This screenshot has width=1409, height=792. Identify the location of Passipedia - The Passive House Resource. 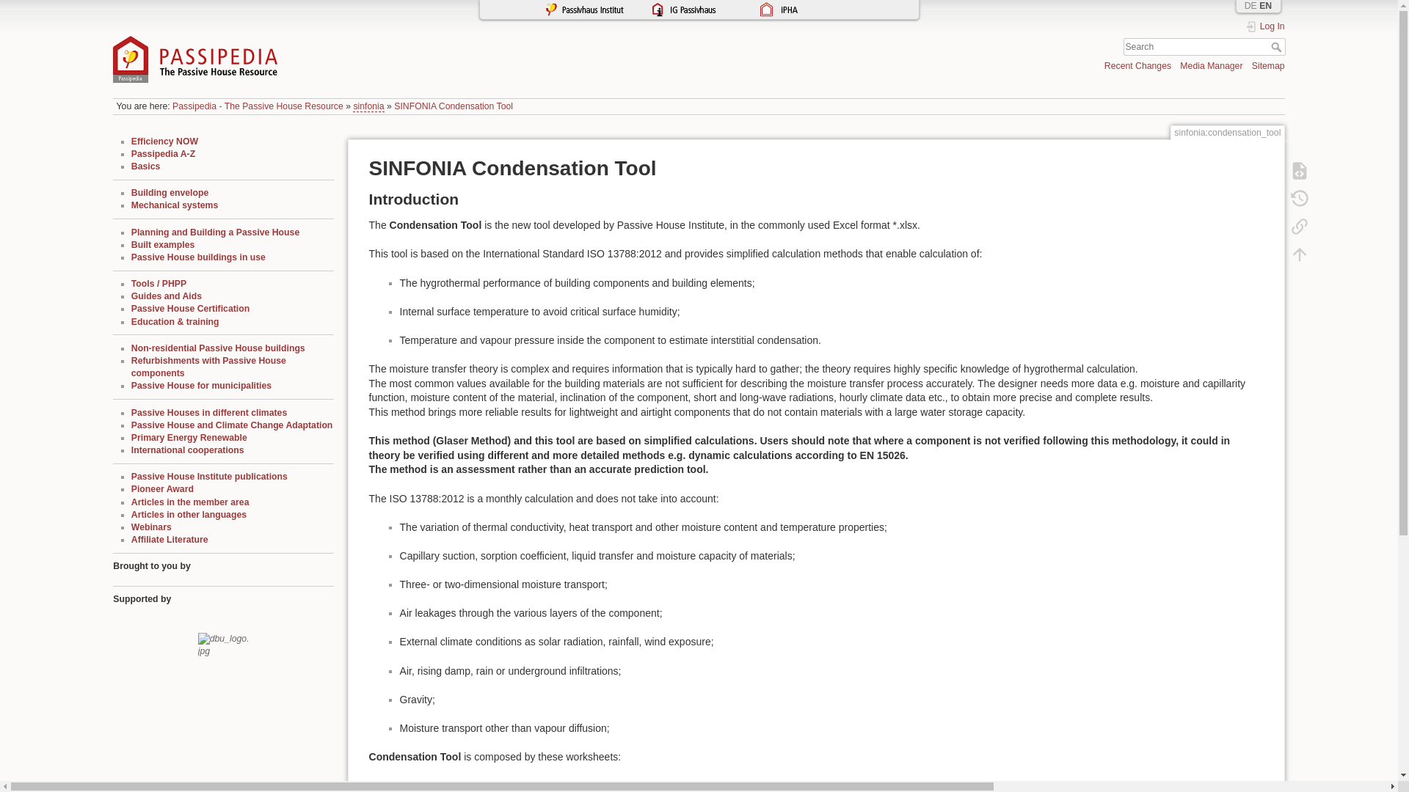
(258, 106).